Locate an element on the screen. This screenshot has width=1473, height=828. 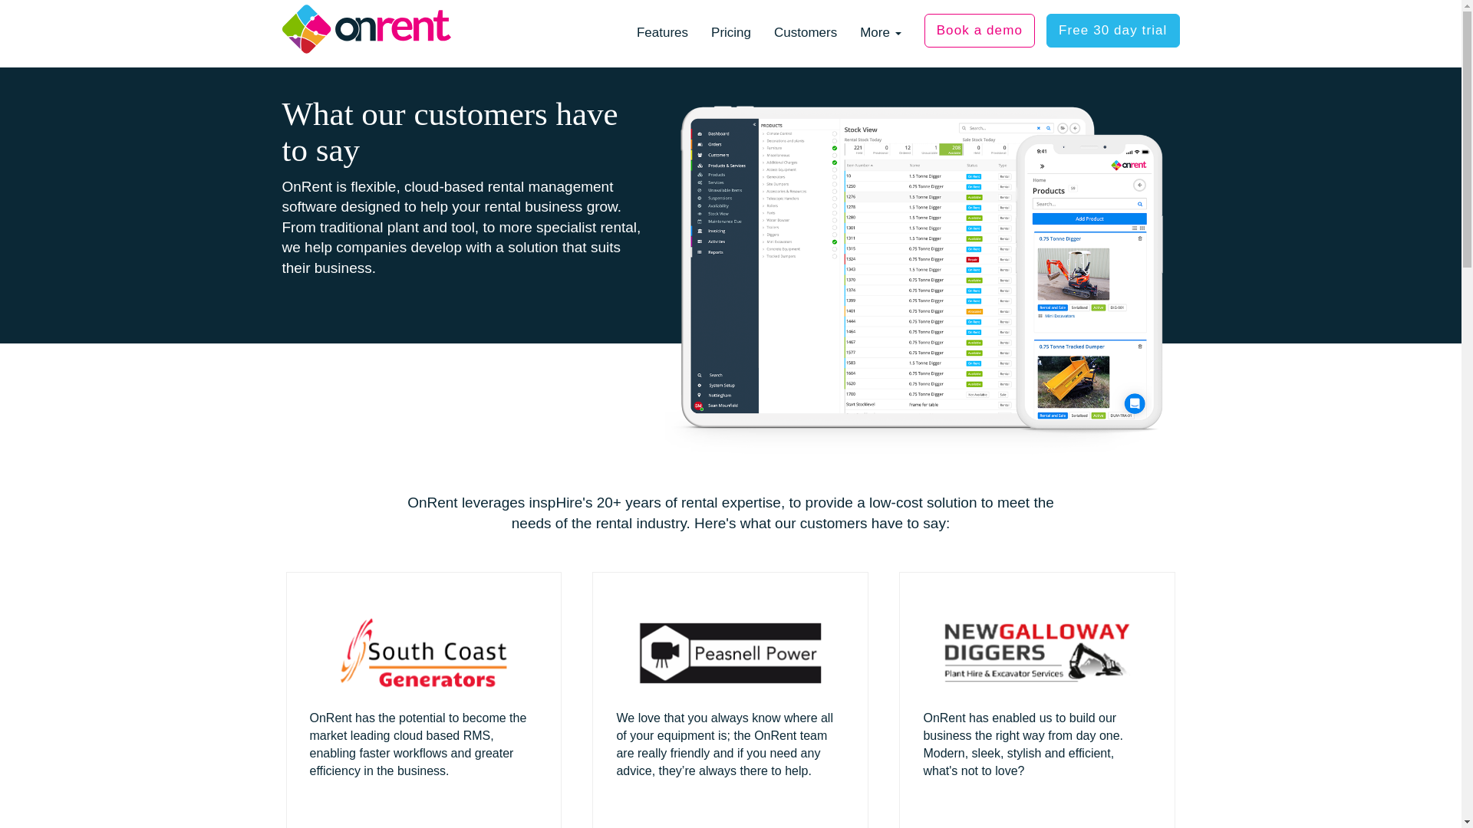
Free 30 day trial is located at coordinates (1112, 31).